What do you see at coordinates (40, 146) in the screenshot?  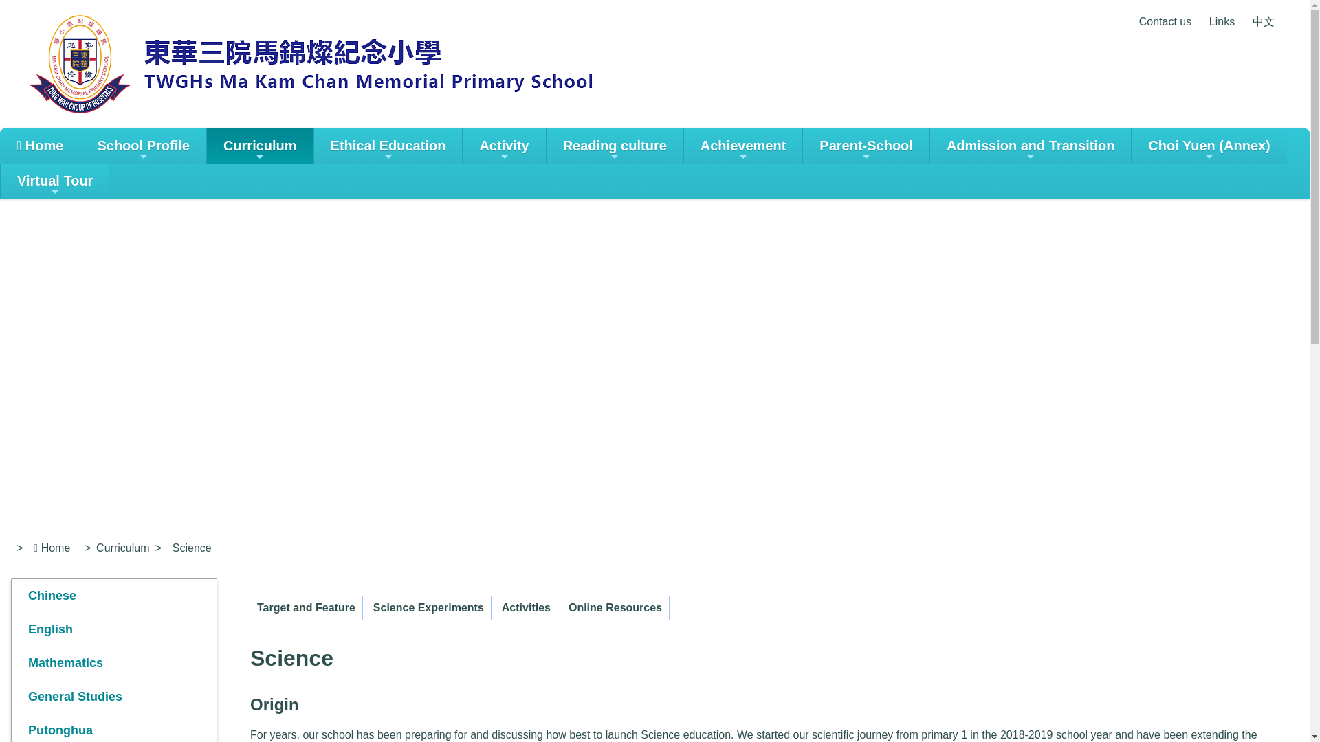 I see ` Home` at bounding box center [40, 146].